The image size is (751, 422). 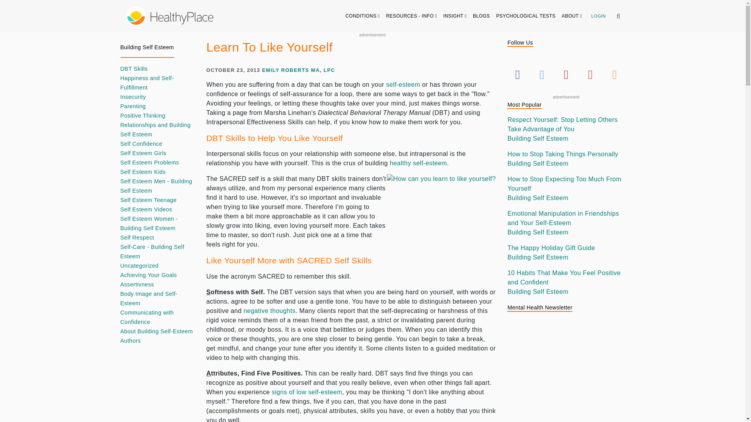 I want to click on The Difference Between Self-Esteem and Self-Confidence, so click(x=403, y=84).